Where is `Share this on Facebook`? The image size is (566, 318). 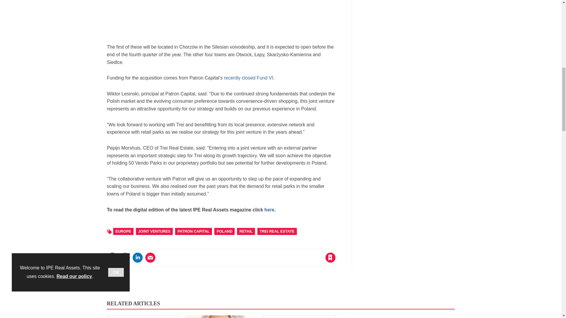 Share this on Facebook is located at coordinates (112, 258).